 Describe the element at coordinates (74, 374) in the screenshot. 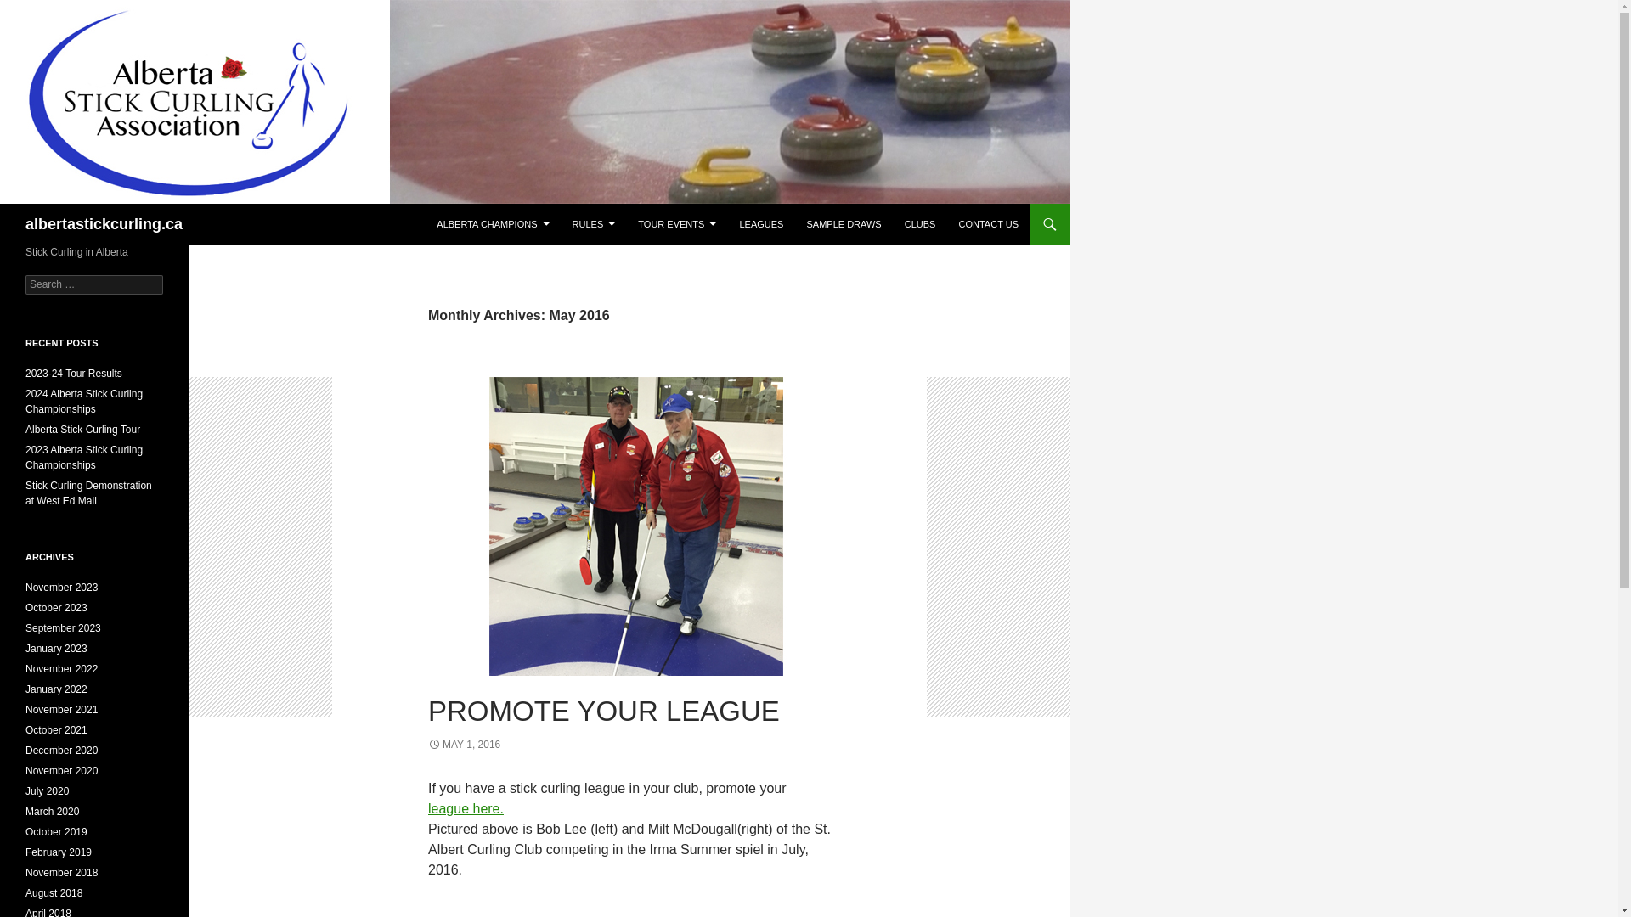

I see `2023-24 Tour Results` at that location.